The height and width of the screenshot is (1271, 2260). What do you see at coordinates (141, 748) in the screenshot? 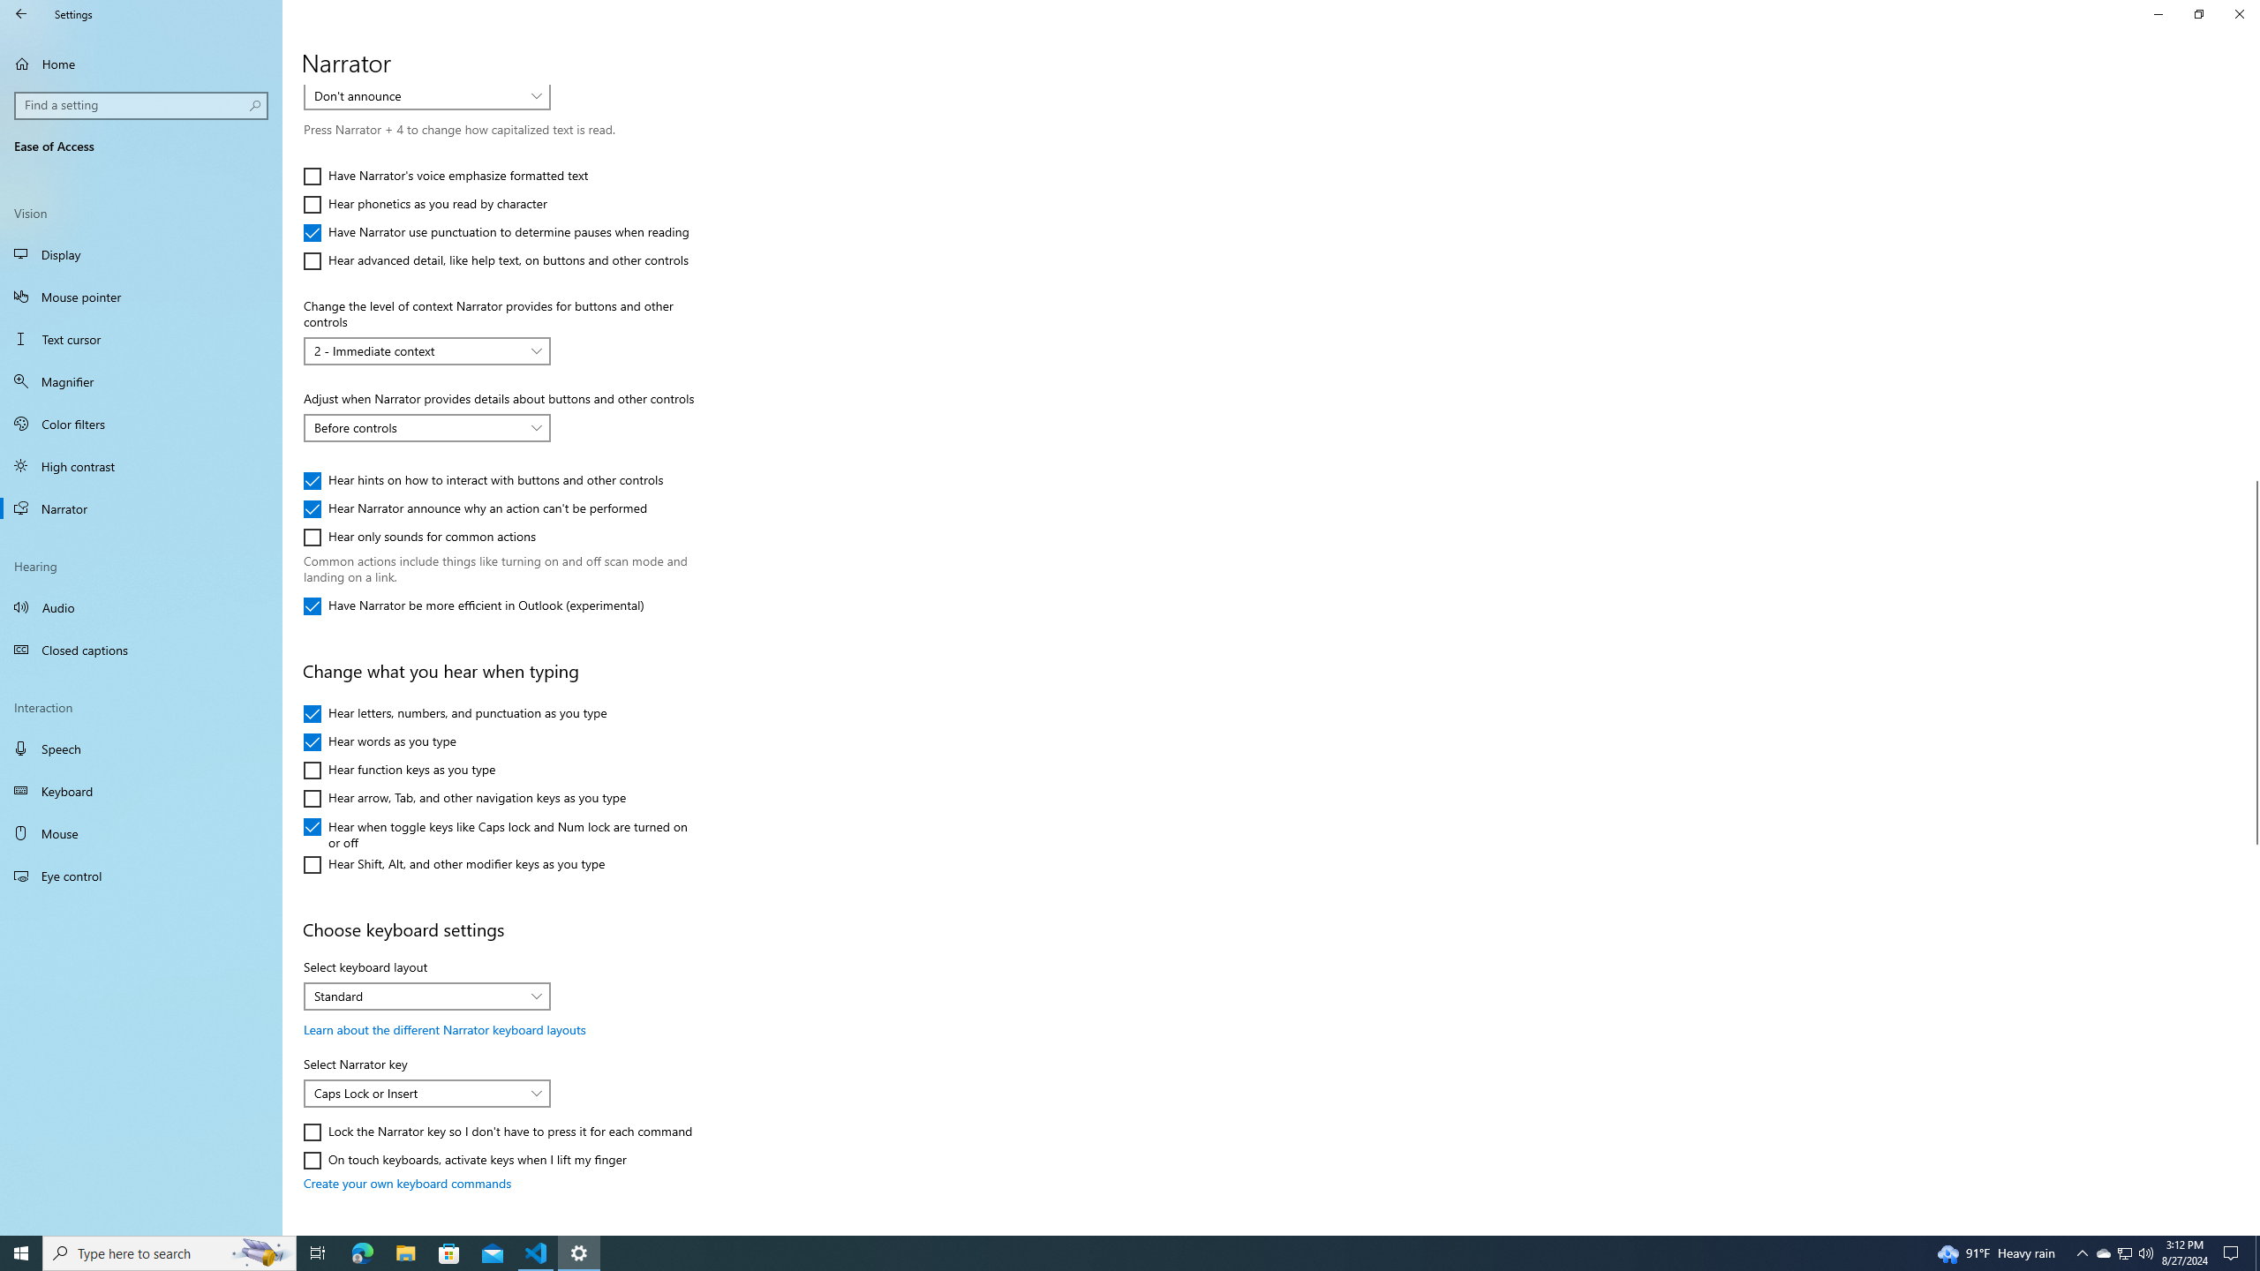
I see `Speech` at bounding box center [141, 748].